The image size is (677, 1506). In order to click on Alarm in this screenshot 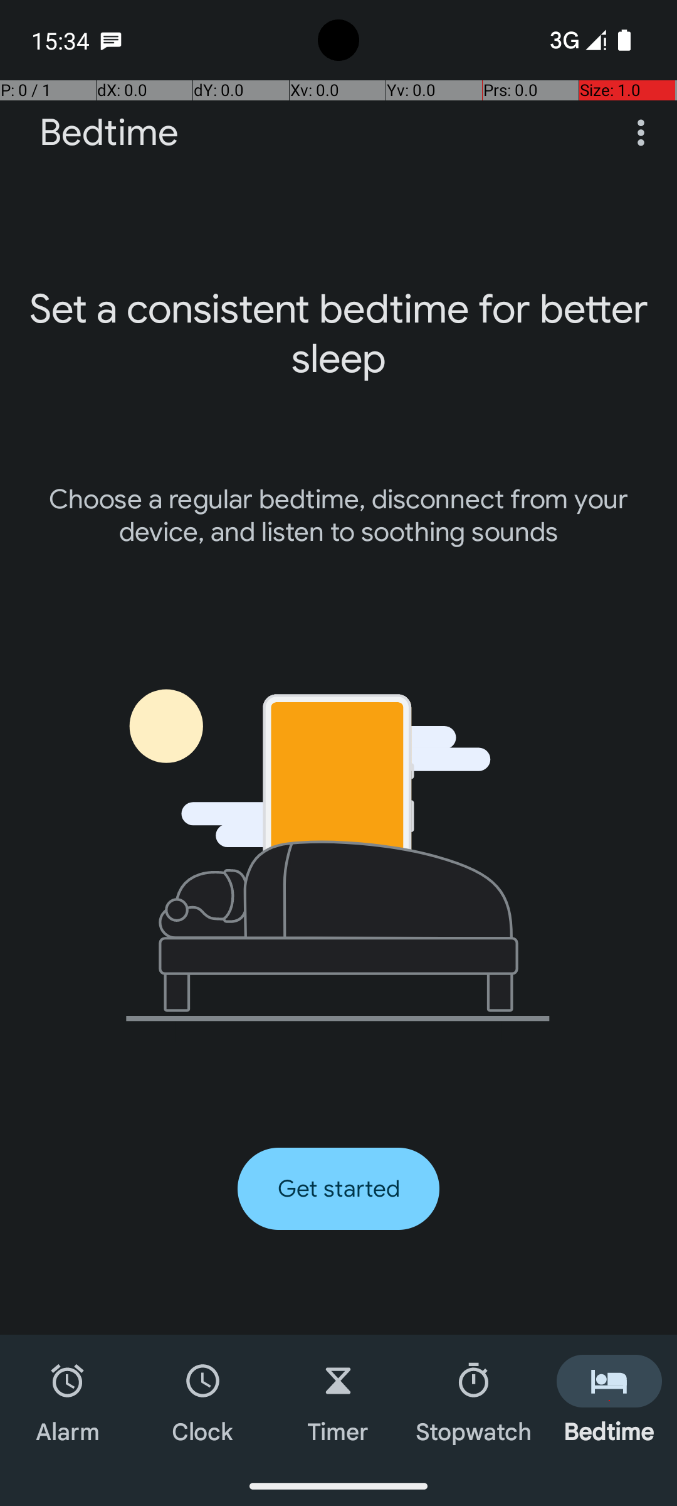, I will do `click(68, 1401)`.